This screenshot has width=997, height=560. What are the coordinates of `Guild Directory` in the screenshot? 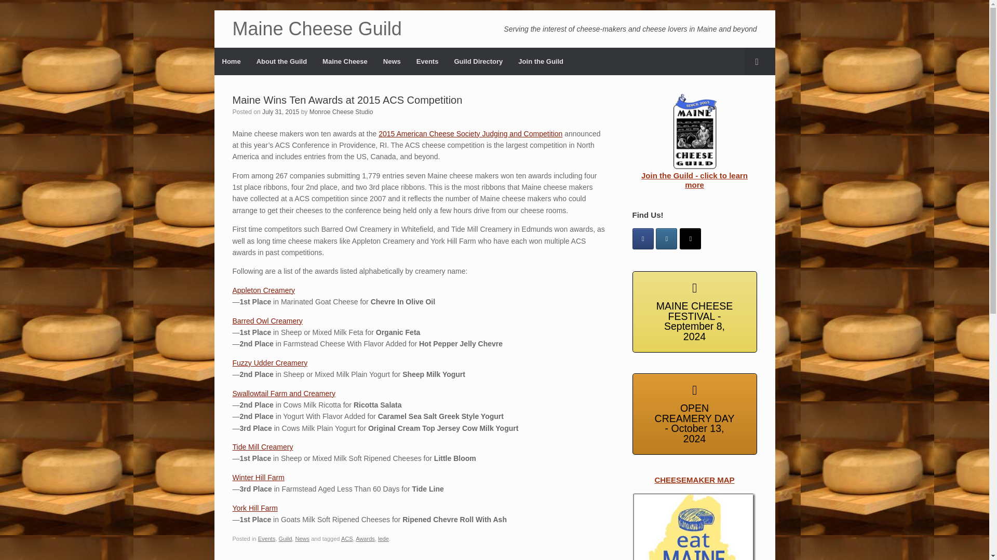 It's located at (478, 61).